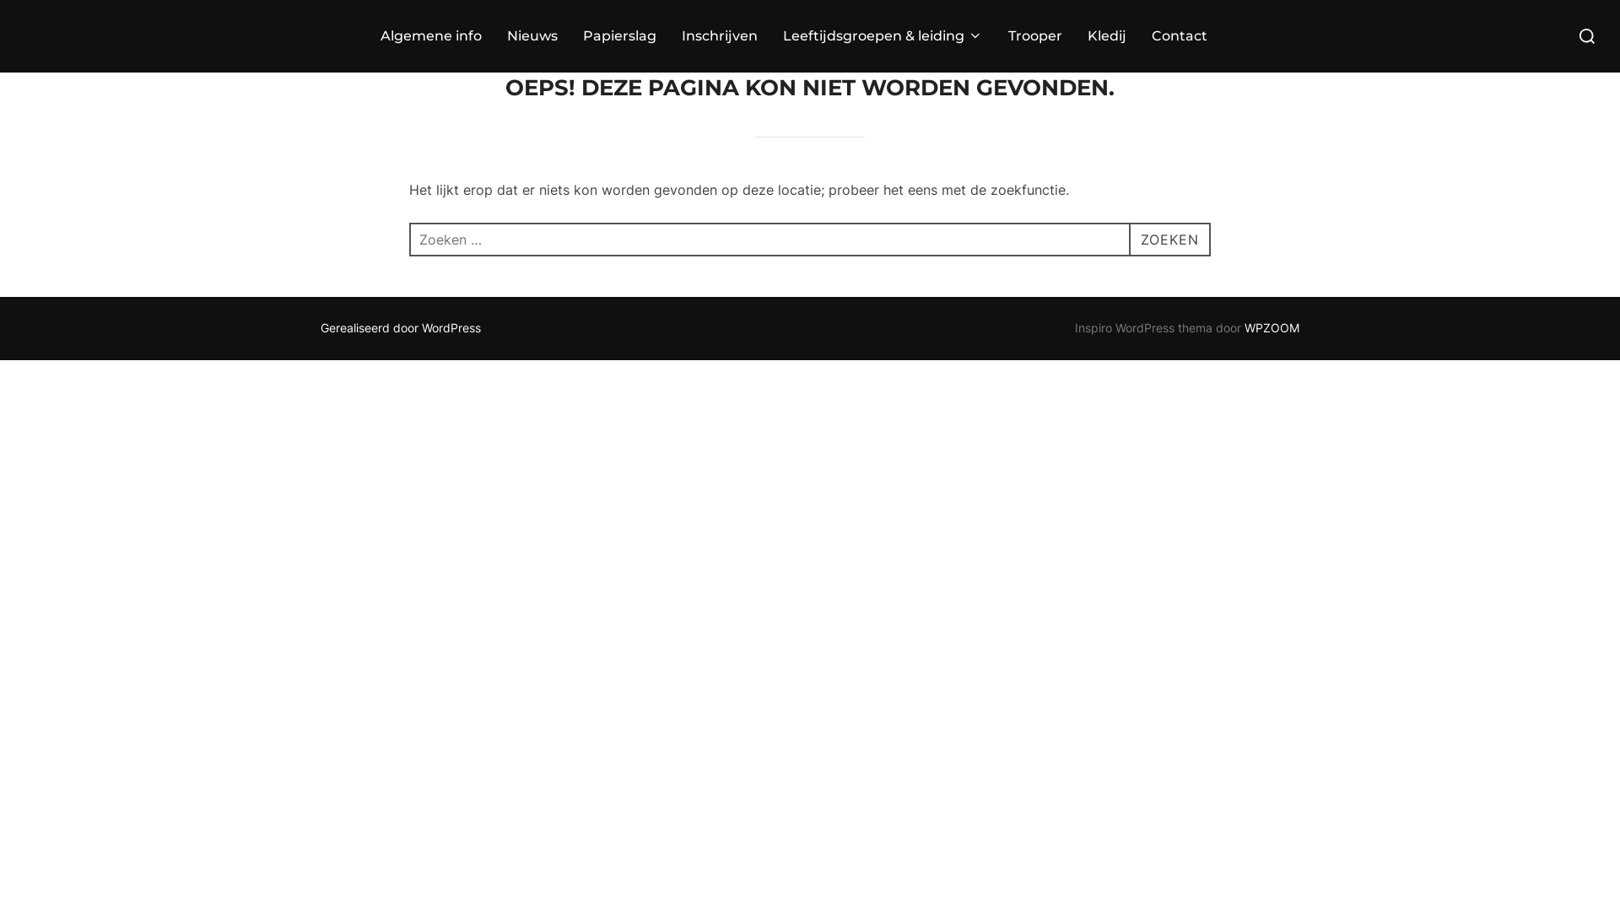 The height and width of the screenshot is (911, 1620). What do you see at coordinates (1272, 327) in the screenshot?
I see `WPZOOM` at bounding box center [1272, 327].